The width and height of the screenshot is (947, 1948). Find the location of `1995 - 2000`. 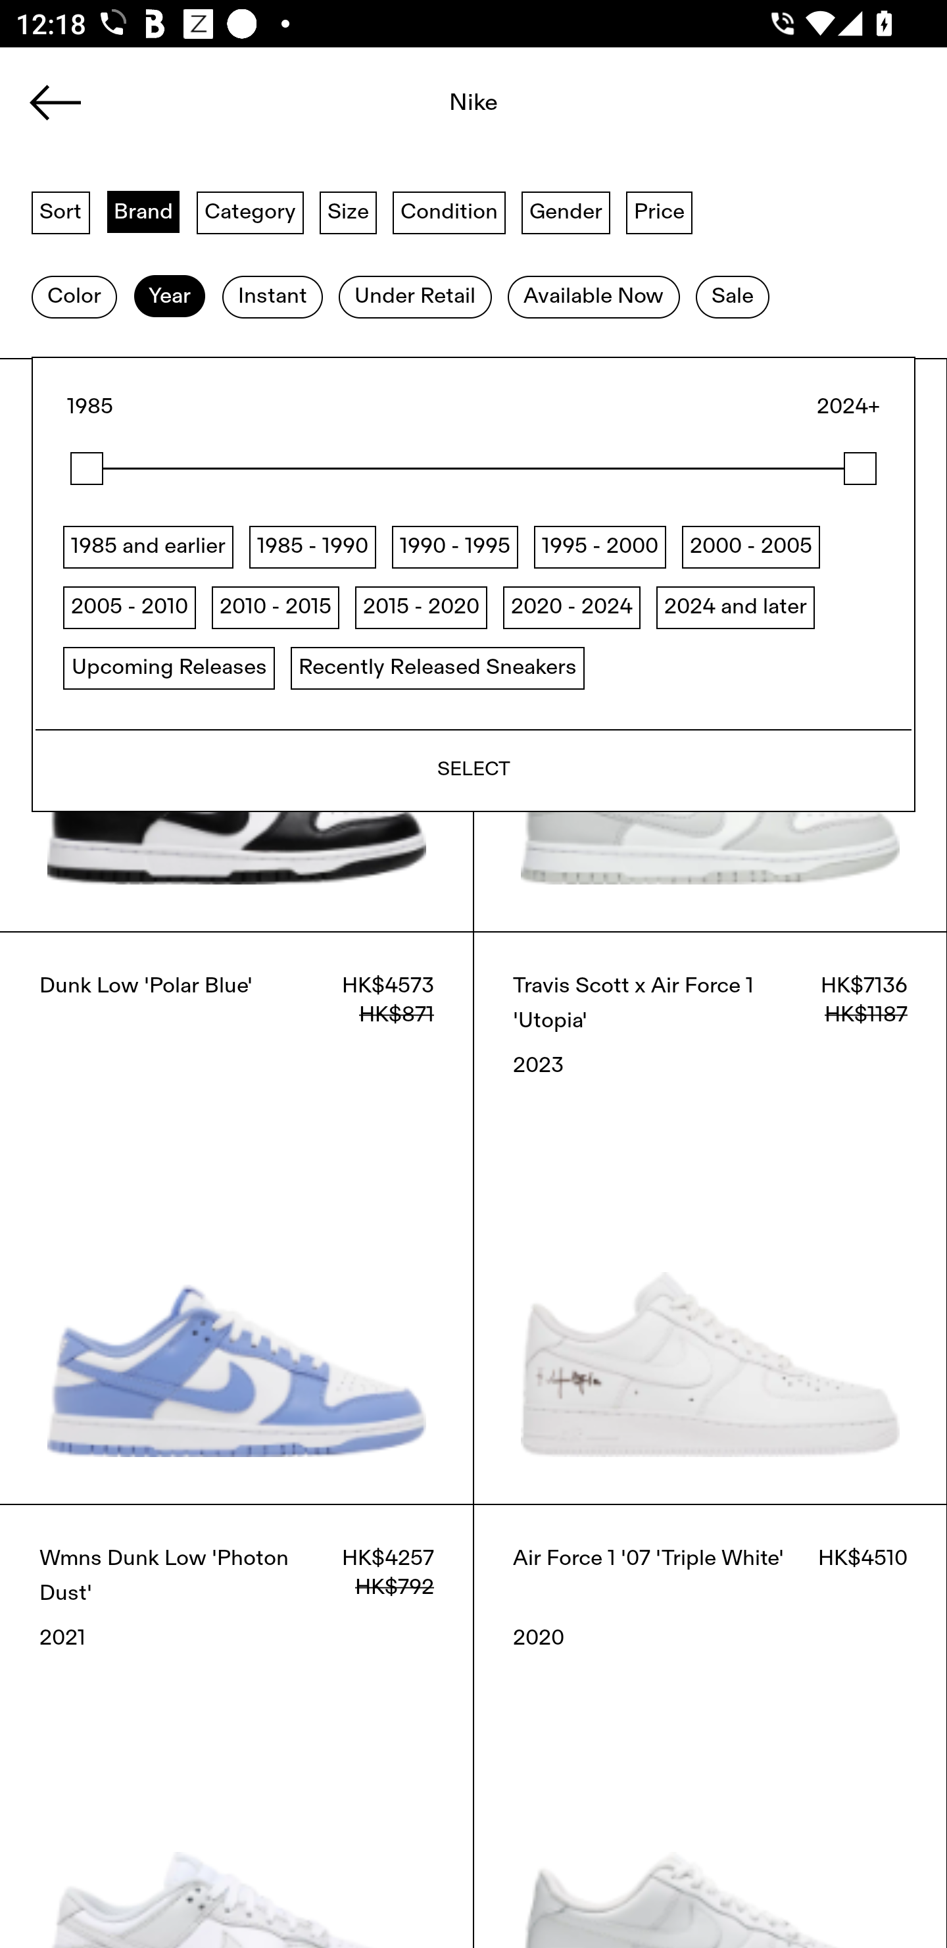

1995 - 2000 is located at coordinates (600, 546).